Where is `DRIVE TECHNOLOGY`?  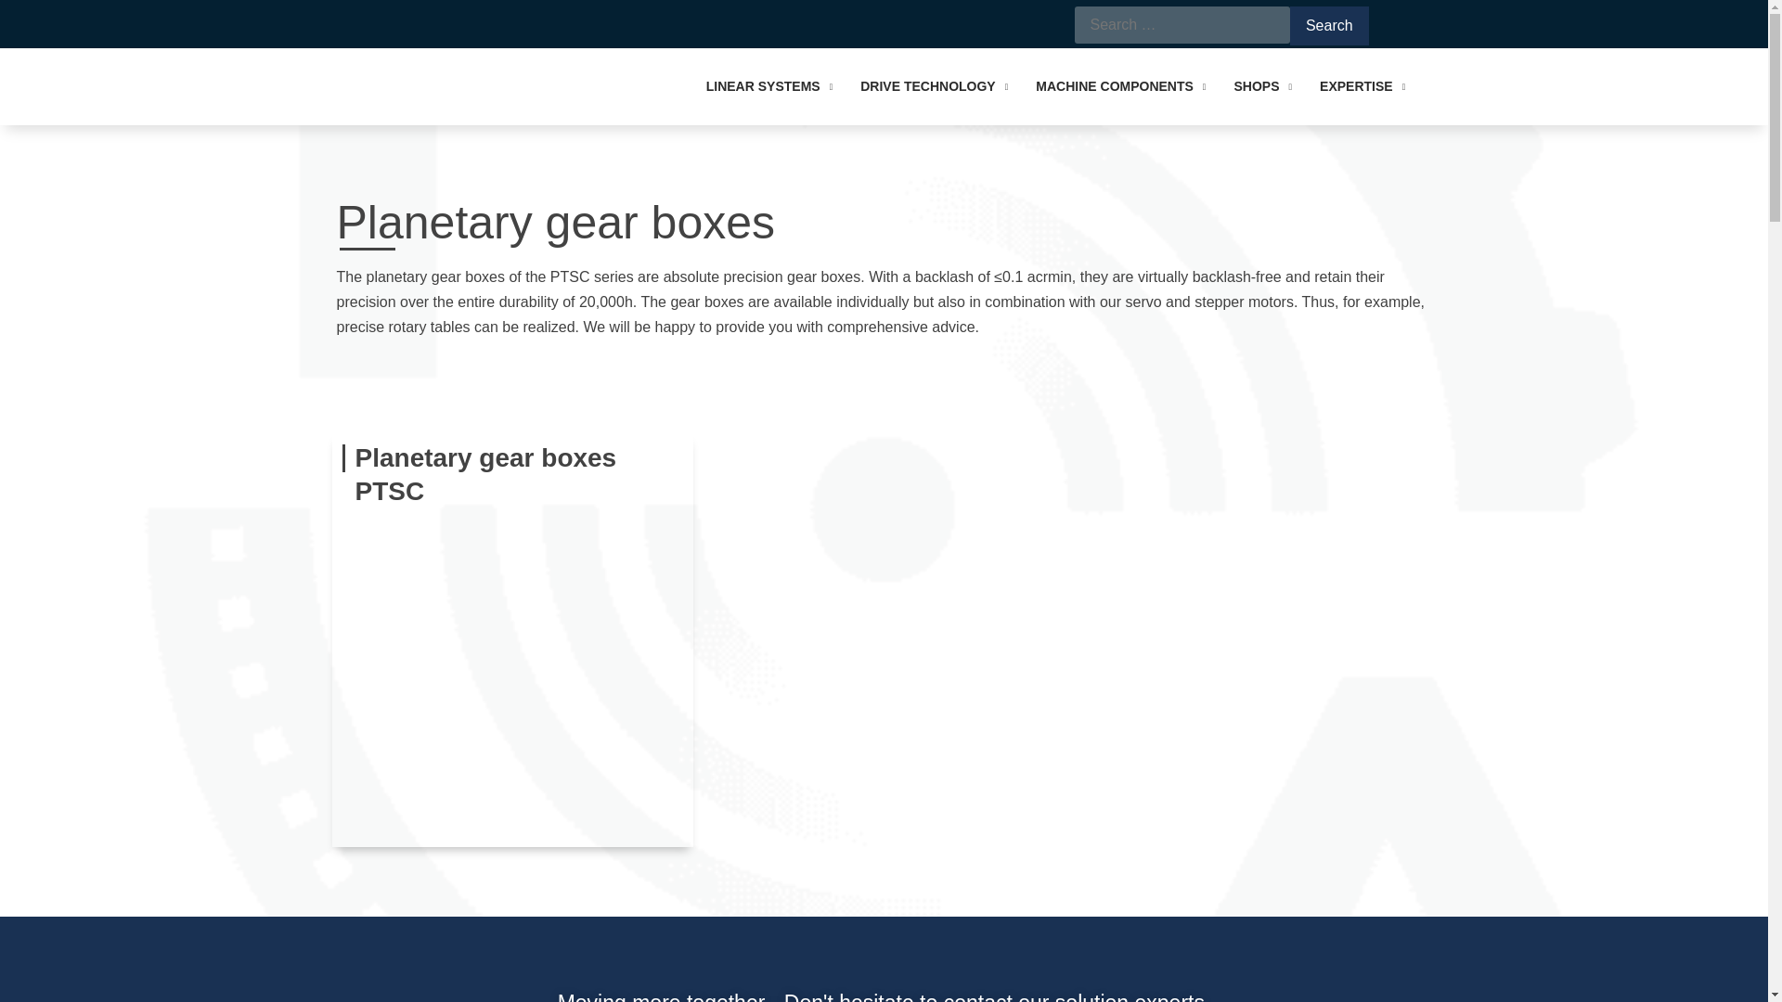 DRIVE TECHNOLOGY is located at coordinates (948, 87).